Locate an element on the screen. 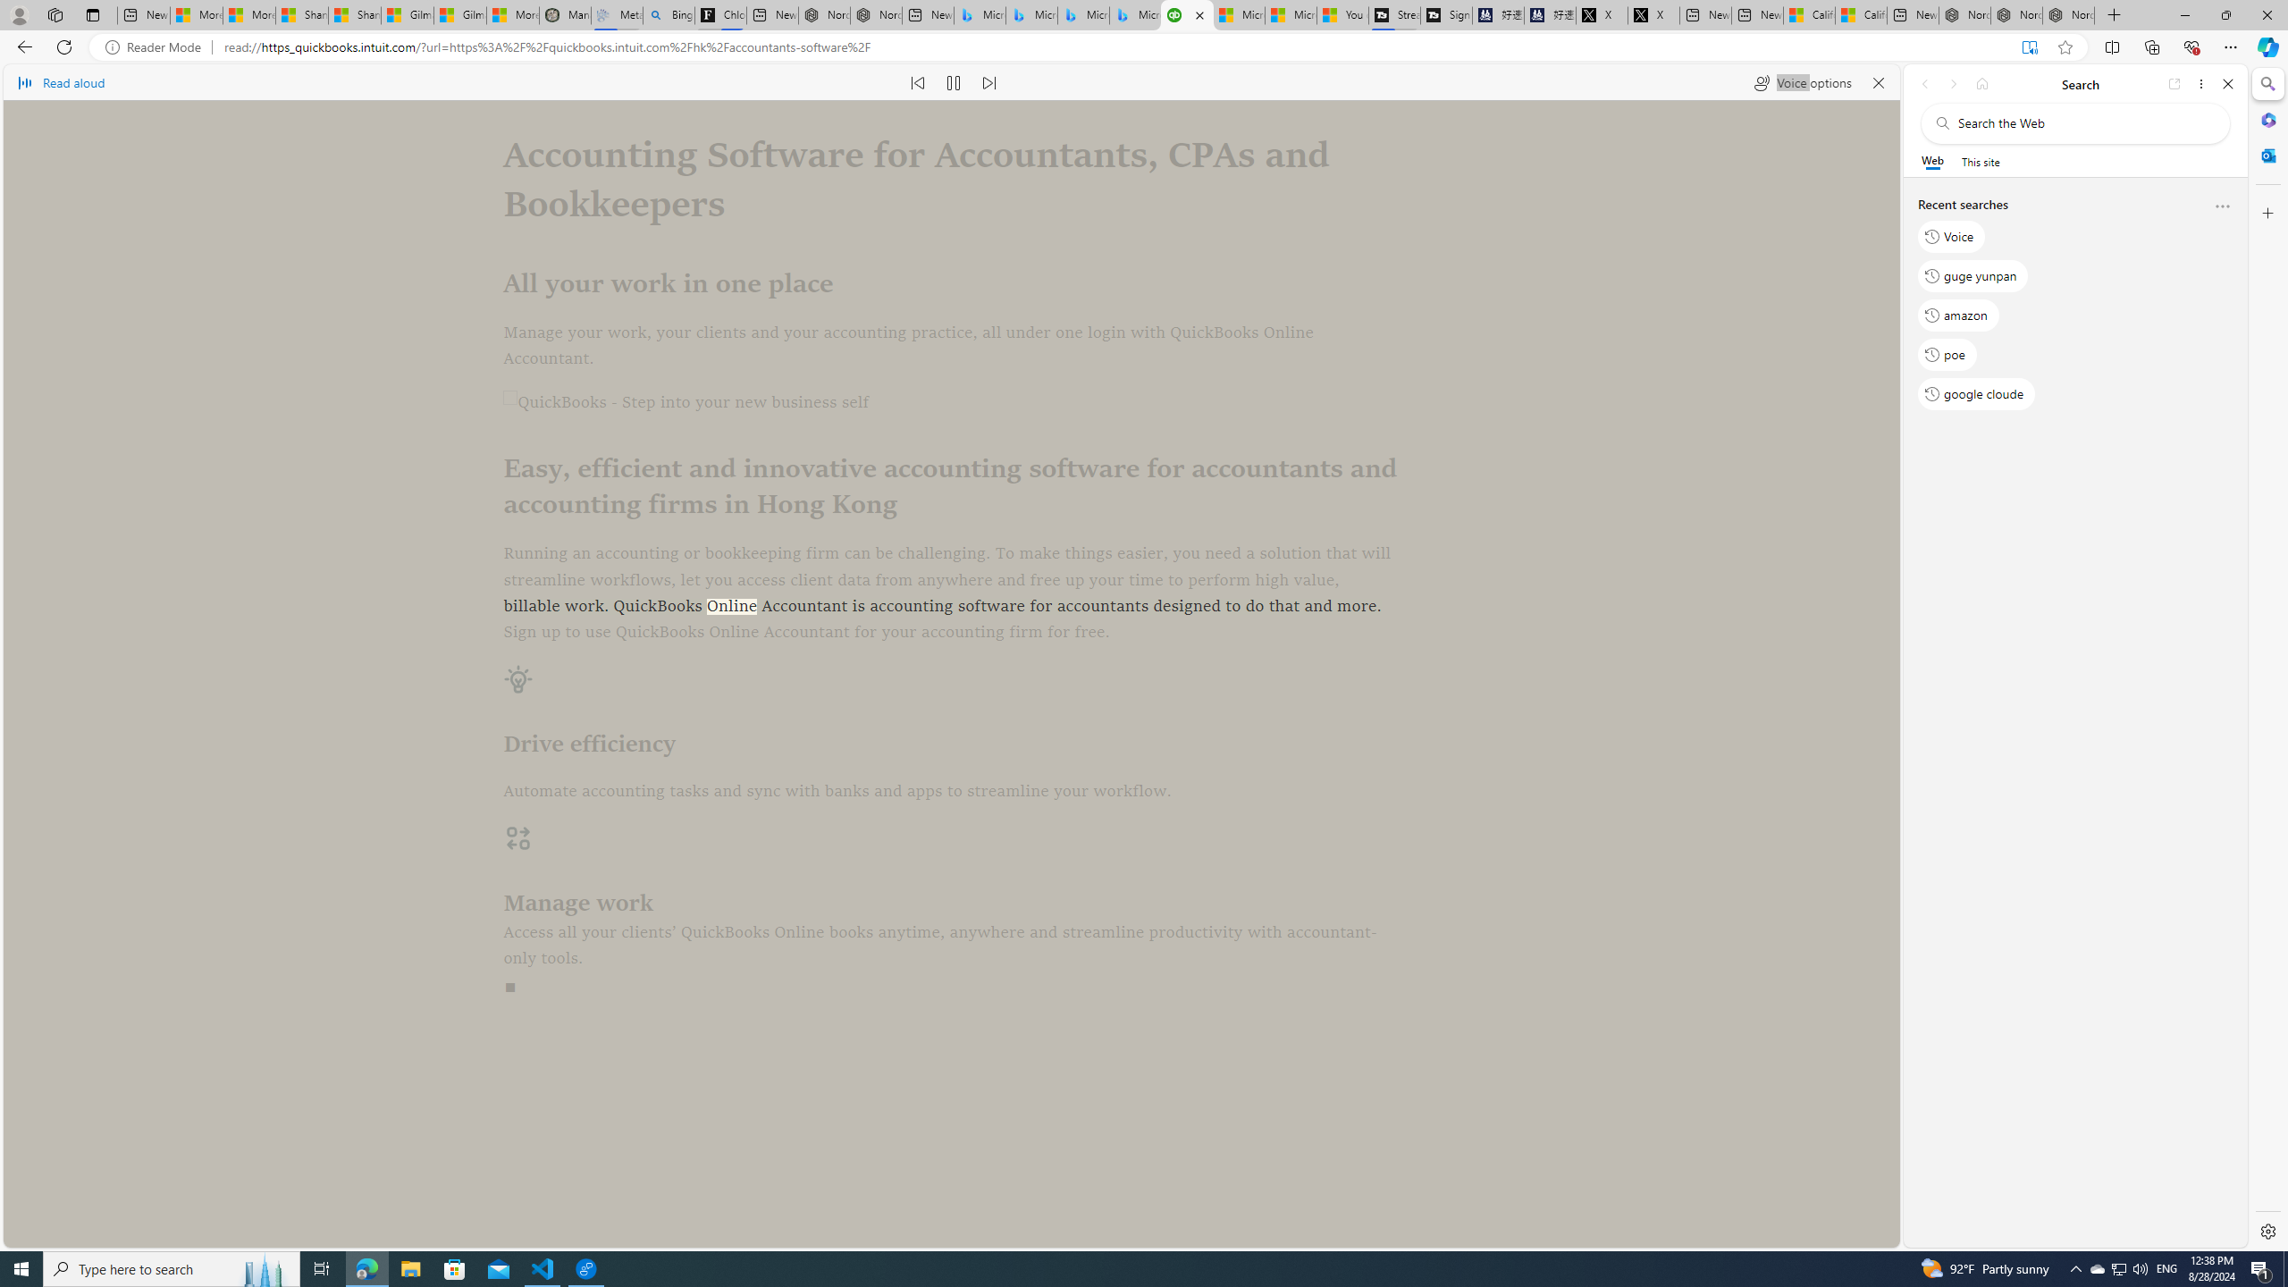 The width and height of the screenshot is (2288, 1287). Voice options is located at coordinates (1802, 82).